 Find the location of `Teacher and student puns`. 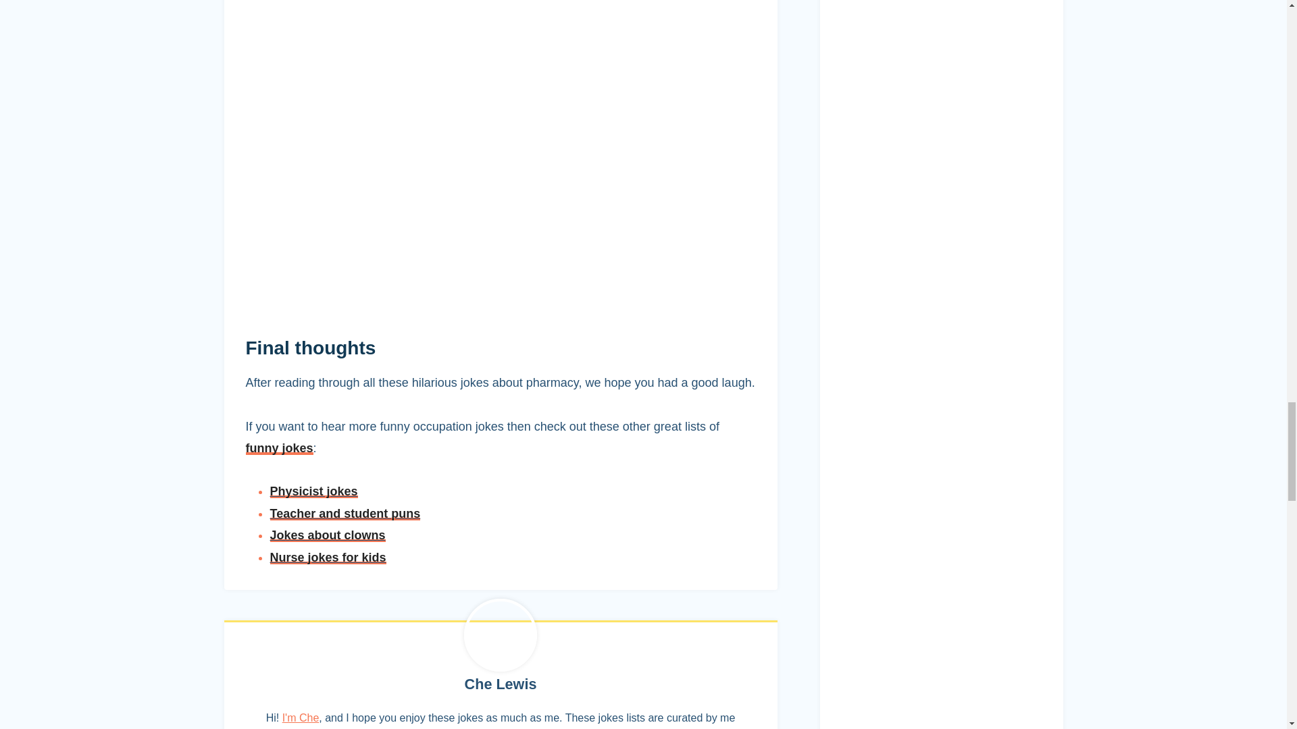

Teacher and student puns is located at coordinates (345, 513).